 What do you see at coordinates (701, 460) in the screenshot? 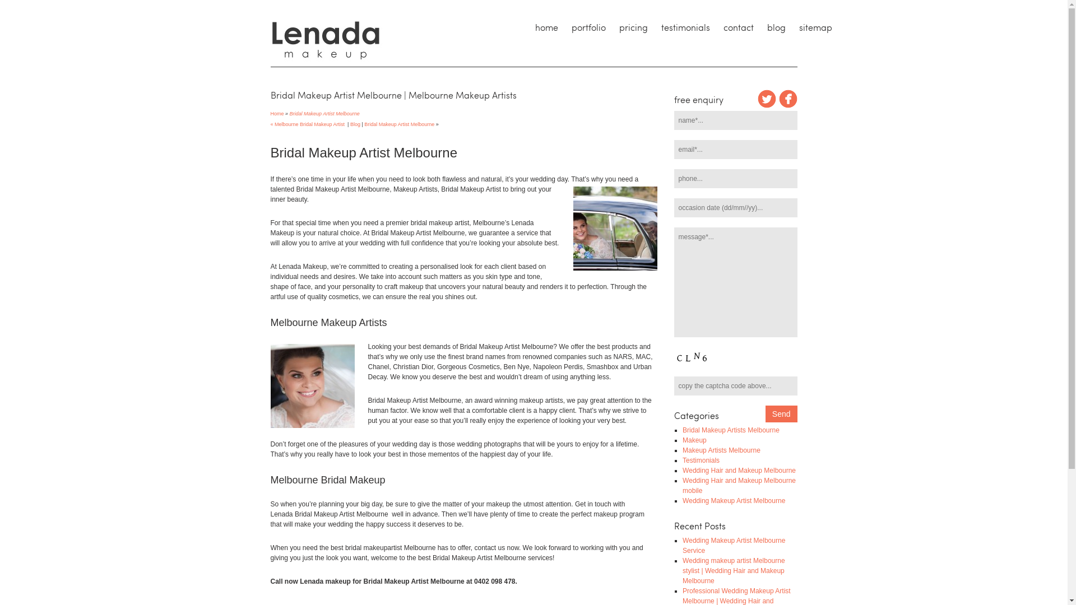
I see `Testimonials` at bounding box center [701, 460].